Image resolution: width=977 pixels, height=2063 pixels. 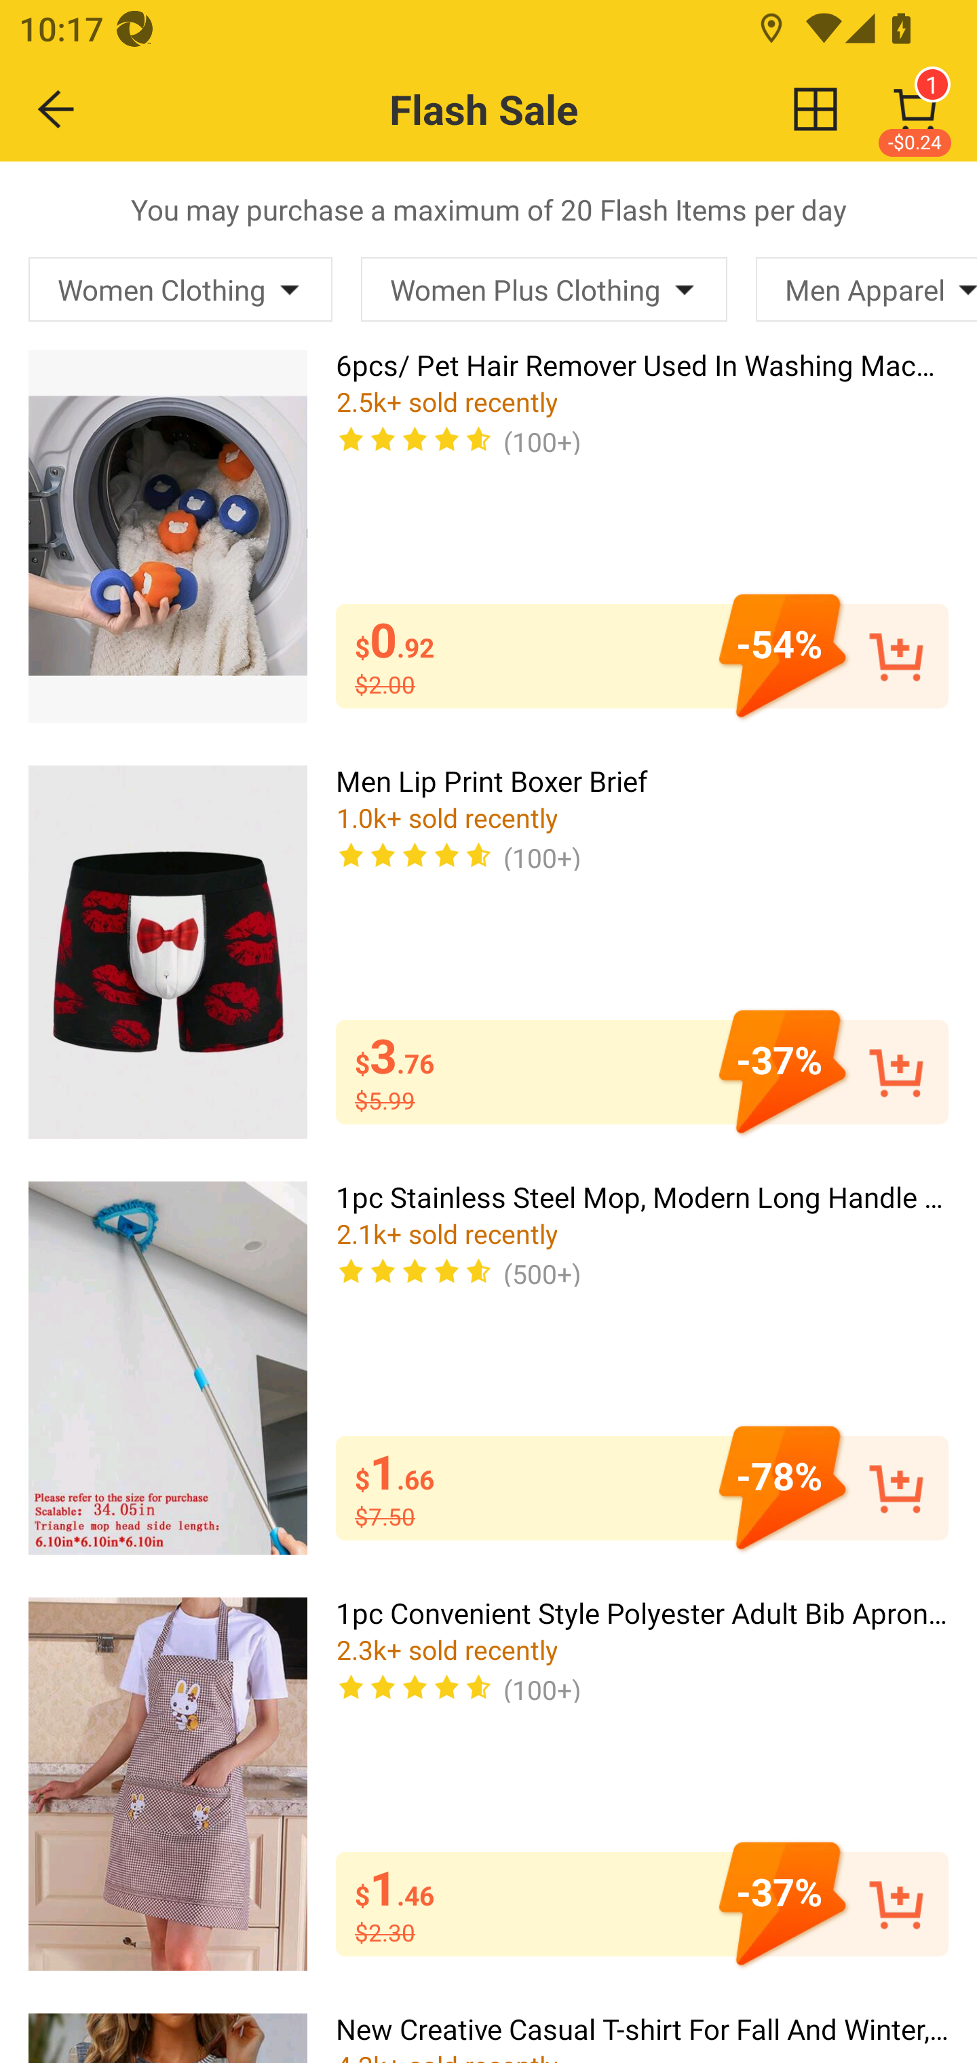 I want to click on change view, so click(x=816, y=109).